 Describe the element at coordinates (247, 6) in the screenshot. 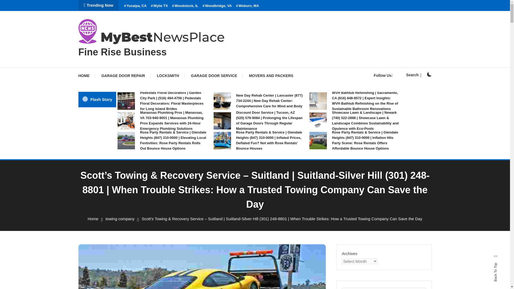

I see `Woburn, MA` at that location.